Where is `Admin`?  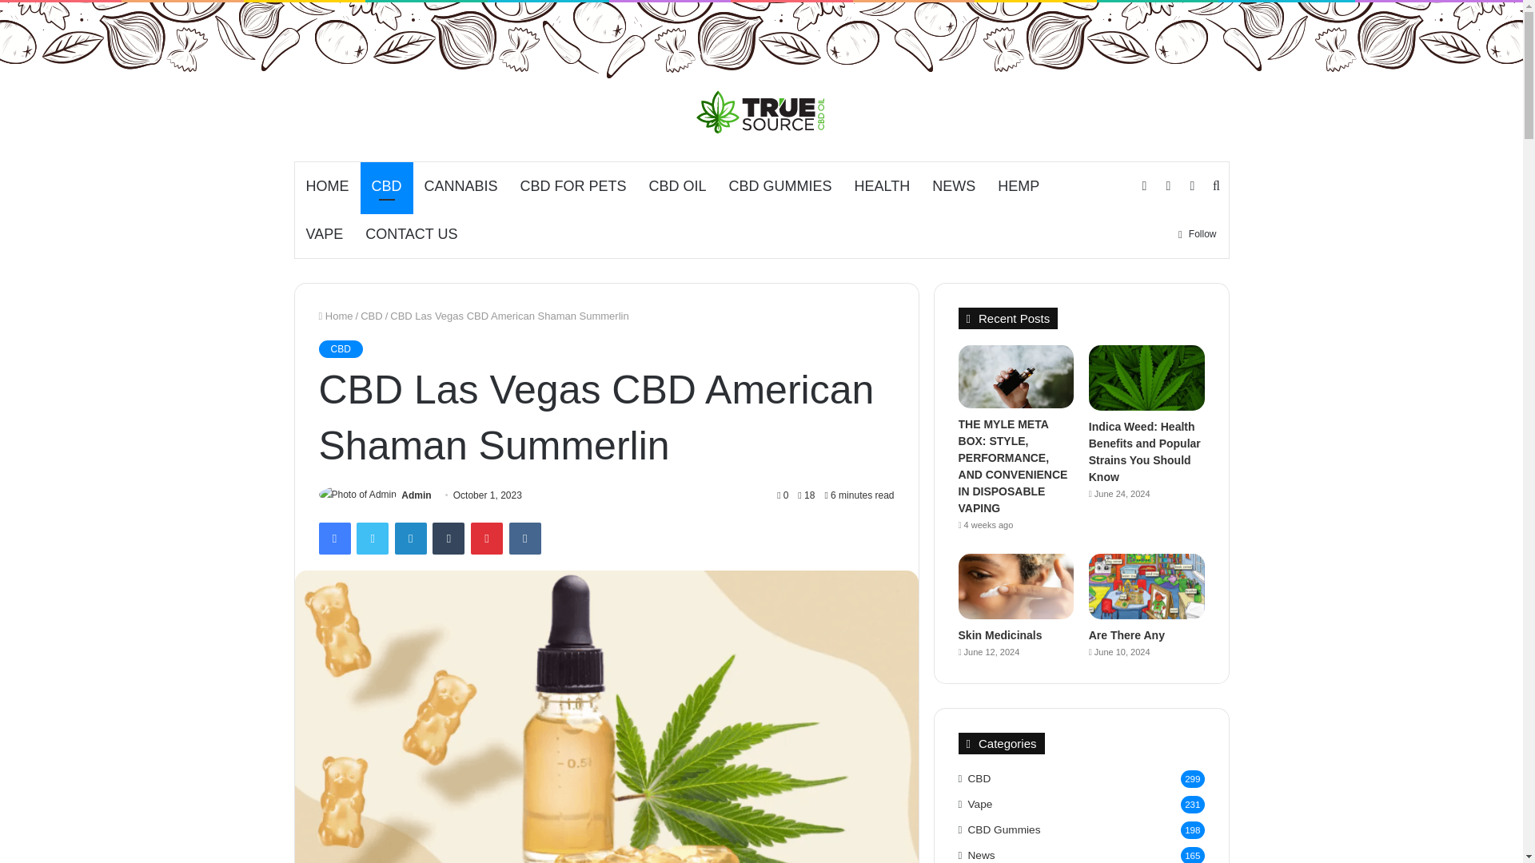
Admin is located at coordinates (416, 495).